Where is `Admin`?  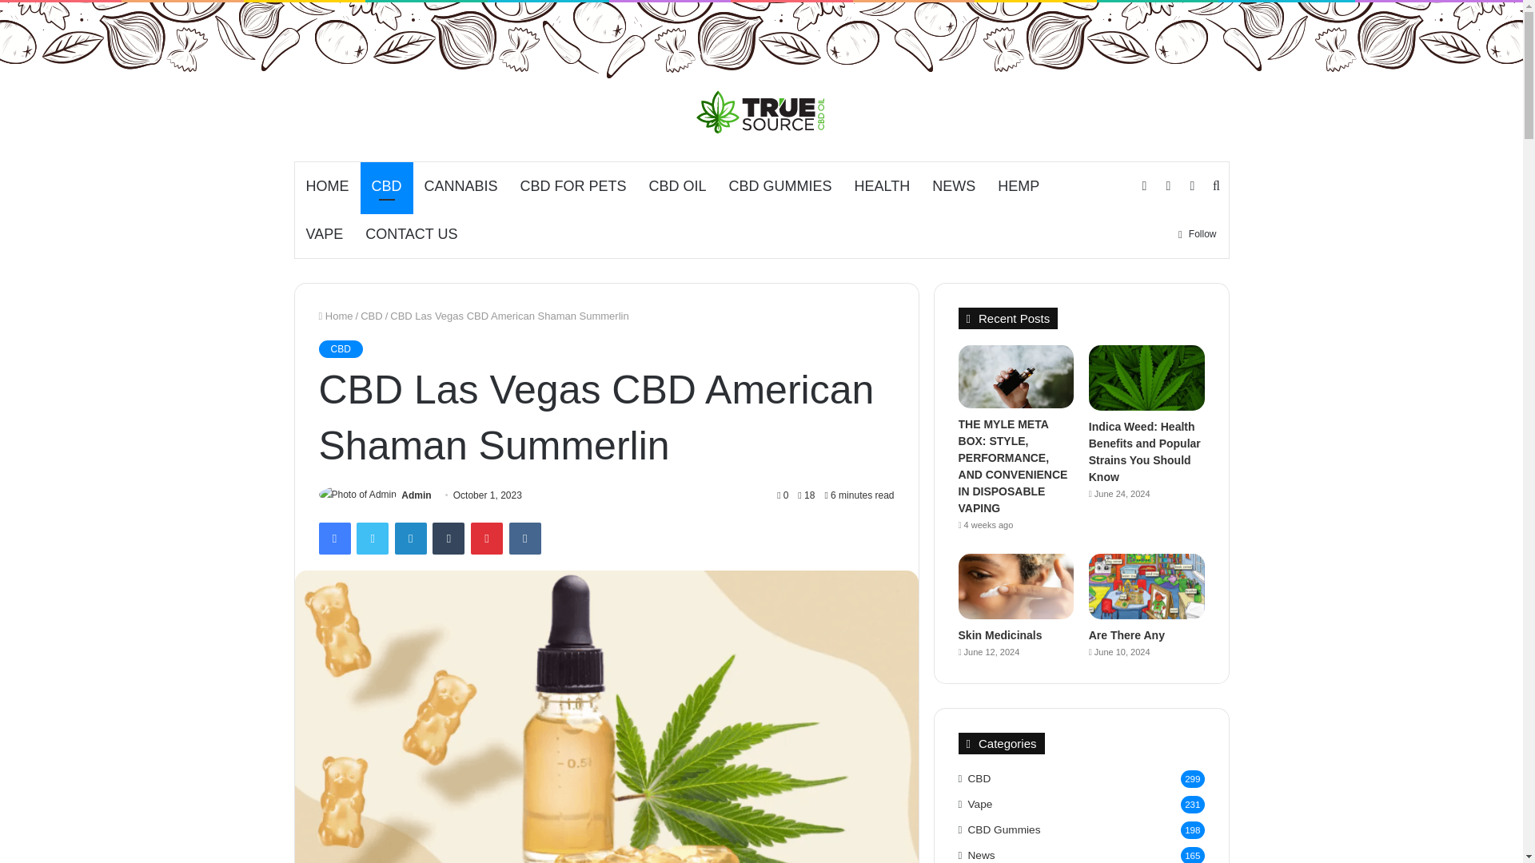
Admin is located at coordinates (416, 495).